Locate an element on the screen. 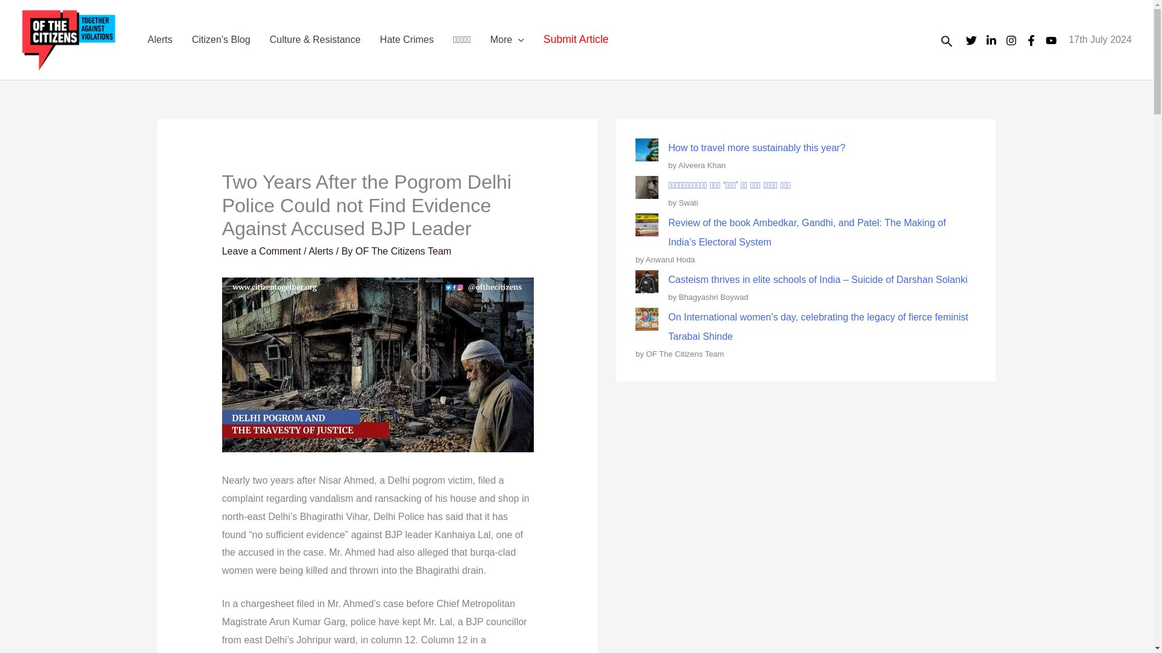 Image resolution: width=1162 pixels, height=653 pixels. Alerts is located at coordinates (160, 40).